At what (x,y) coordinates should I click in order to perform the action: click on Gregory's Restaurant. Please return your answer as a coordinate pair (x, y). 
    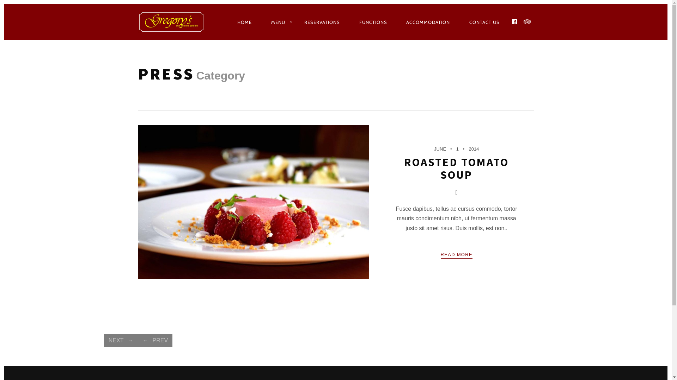
    Looking at the image, I should click on (173, 22).